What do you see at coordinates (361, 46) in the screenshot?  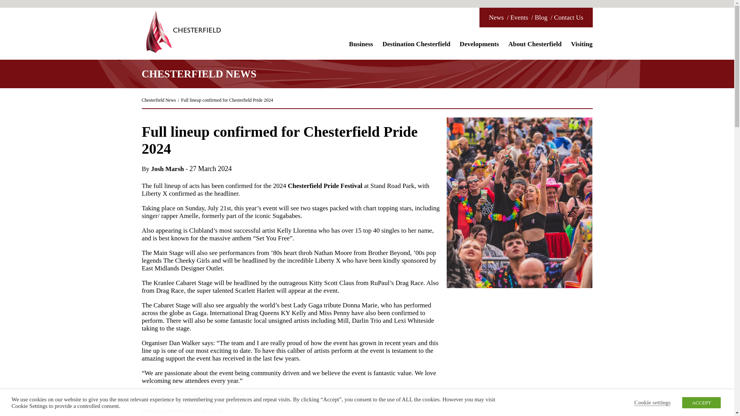 I see `Business` at bounding box center [361, 46].